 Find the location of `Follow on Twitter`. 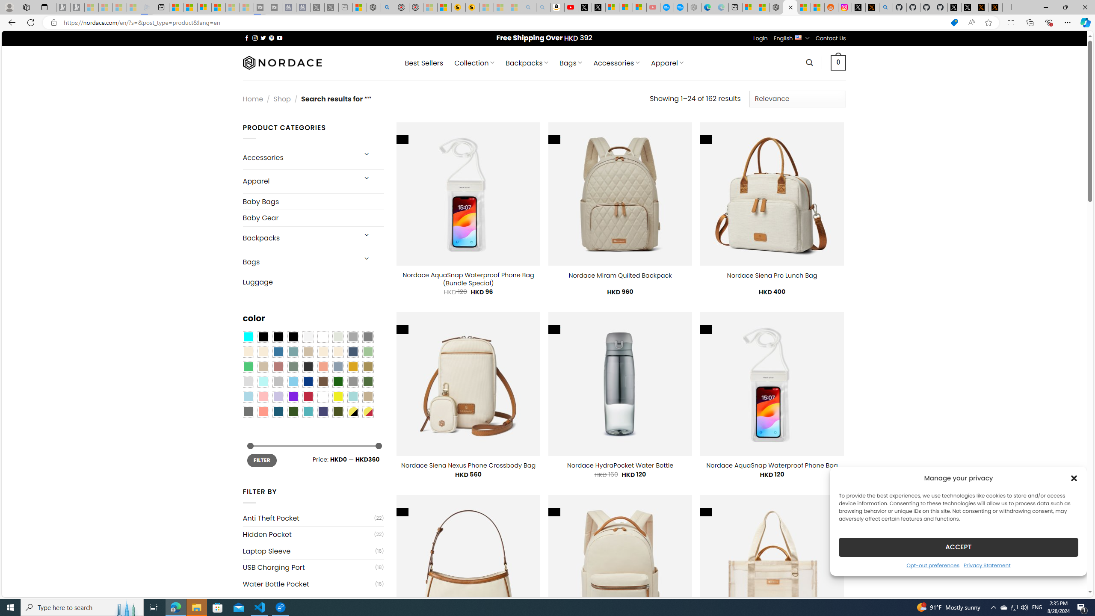

Follow on Twitter is located at coordinates (263, 38).